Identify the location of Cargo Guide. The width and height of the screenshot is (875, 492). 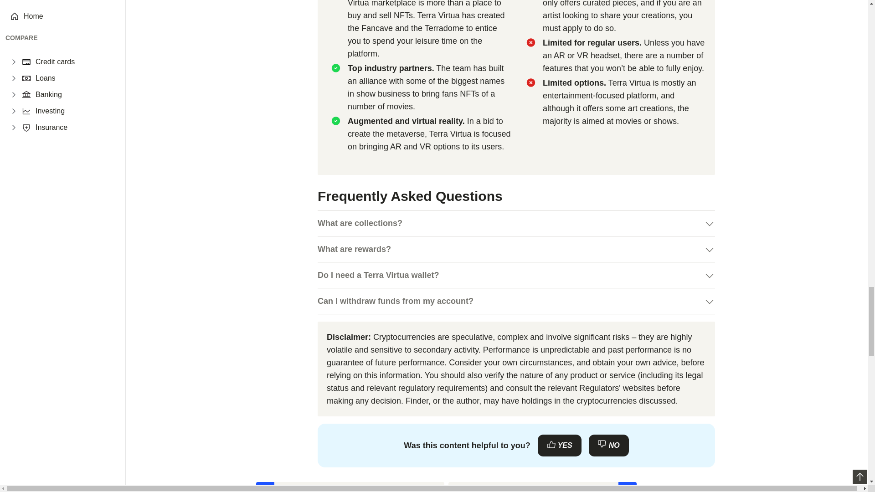
(350, 487).